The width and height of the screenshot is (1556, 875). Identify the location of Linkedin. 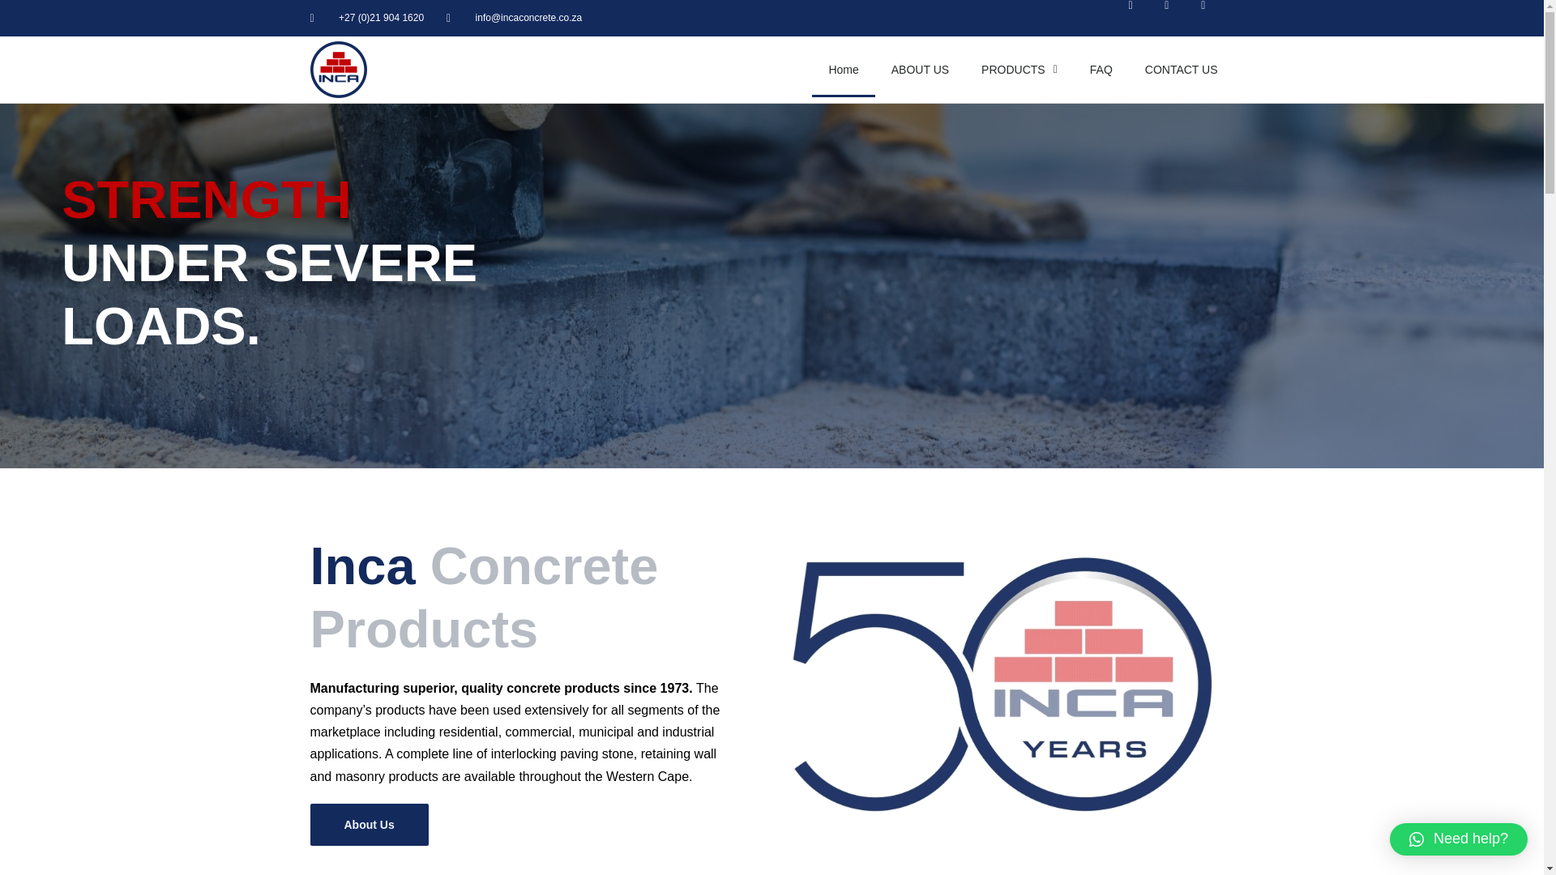
(1216, 18).